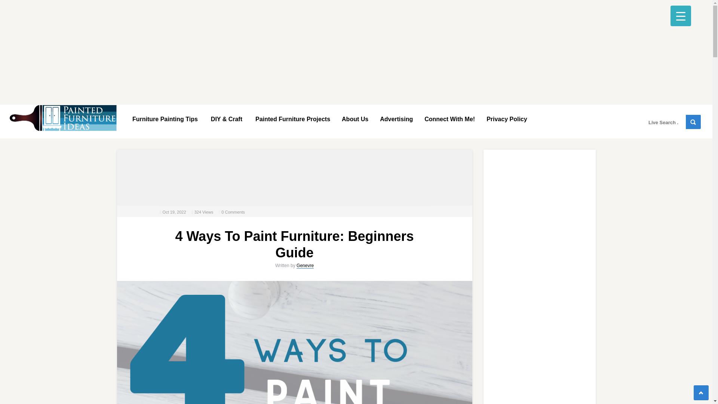  Describe the element at coordinates (305, 266) in the screenshot. I see `Genevre` at that location.